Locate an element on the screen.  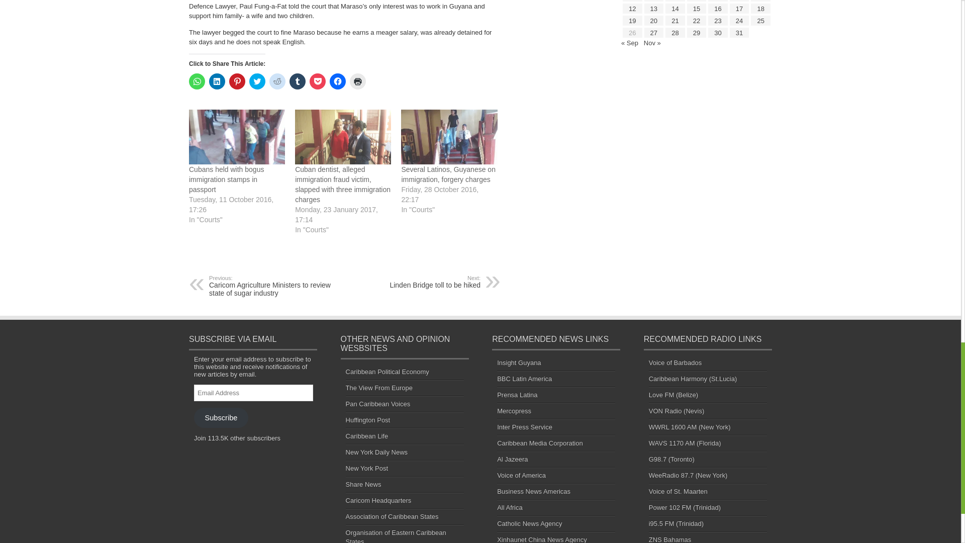
Click to share on Pocket is located at coordinates (318, 81).